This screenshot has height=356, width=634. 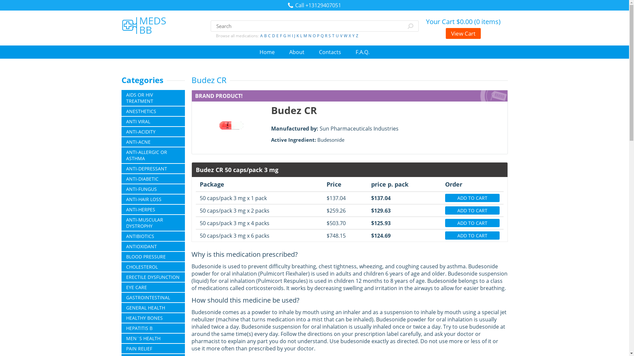 I want to click on ANESTHETICS, so click(x=153, y=111).